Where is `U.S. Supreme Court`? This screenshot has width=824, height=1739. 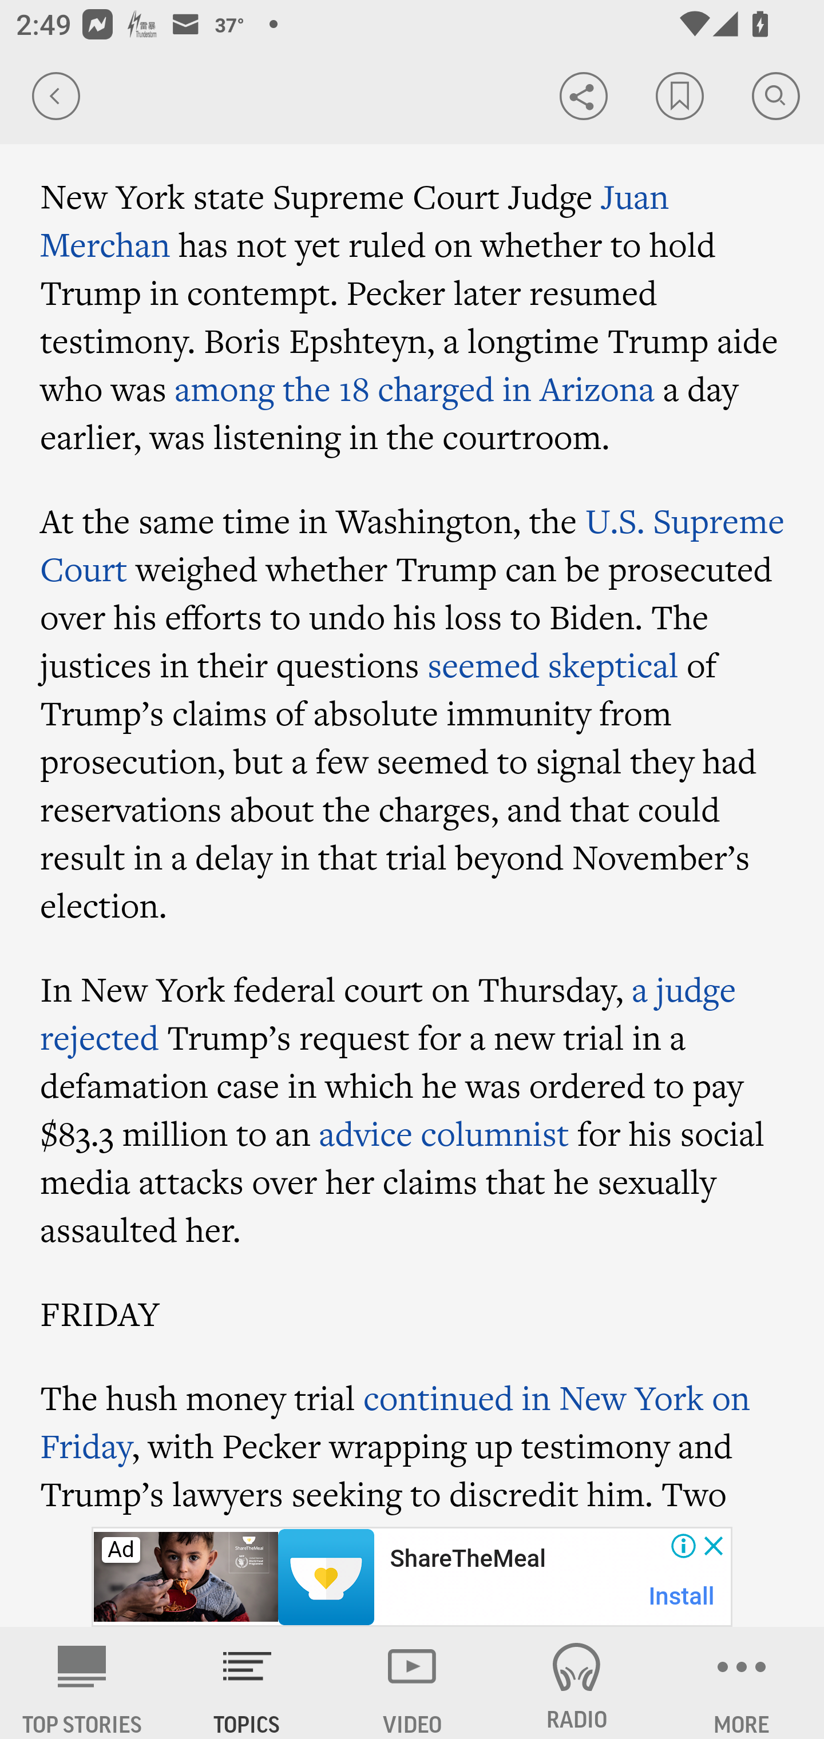 U.S. Supreme Court is located at coordinates (413, 545).